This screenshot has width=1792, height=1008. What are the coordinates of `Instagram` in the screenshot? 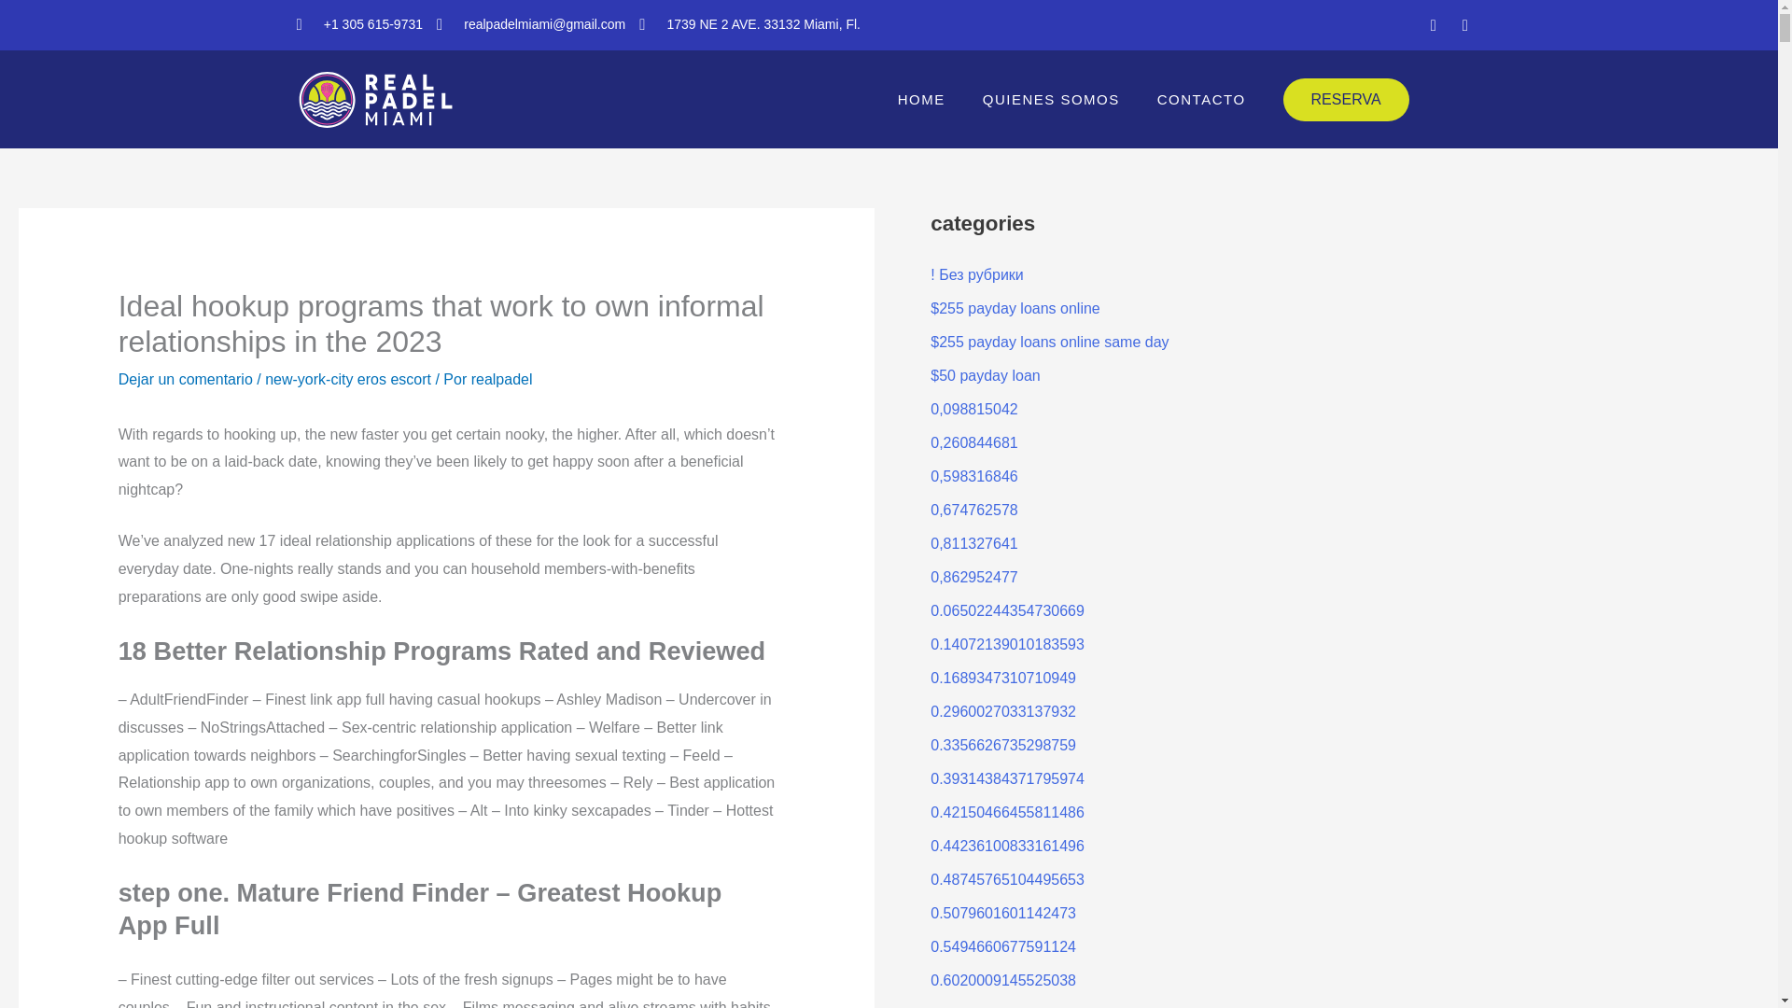 It's located at (1465, 24).